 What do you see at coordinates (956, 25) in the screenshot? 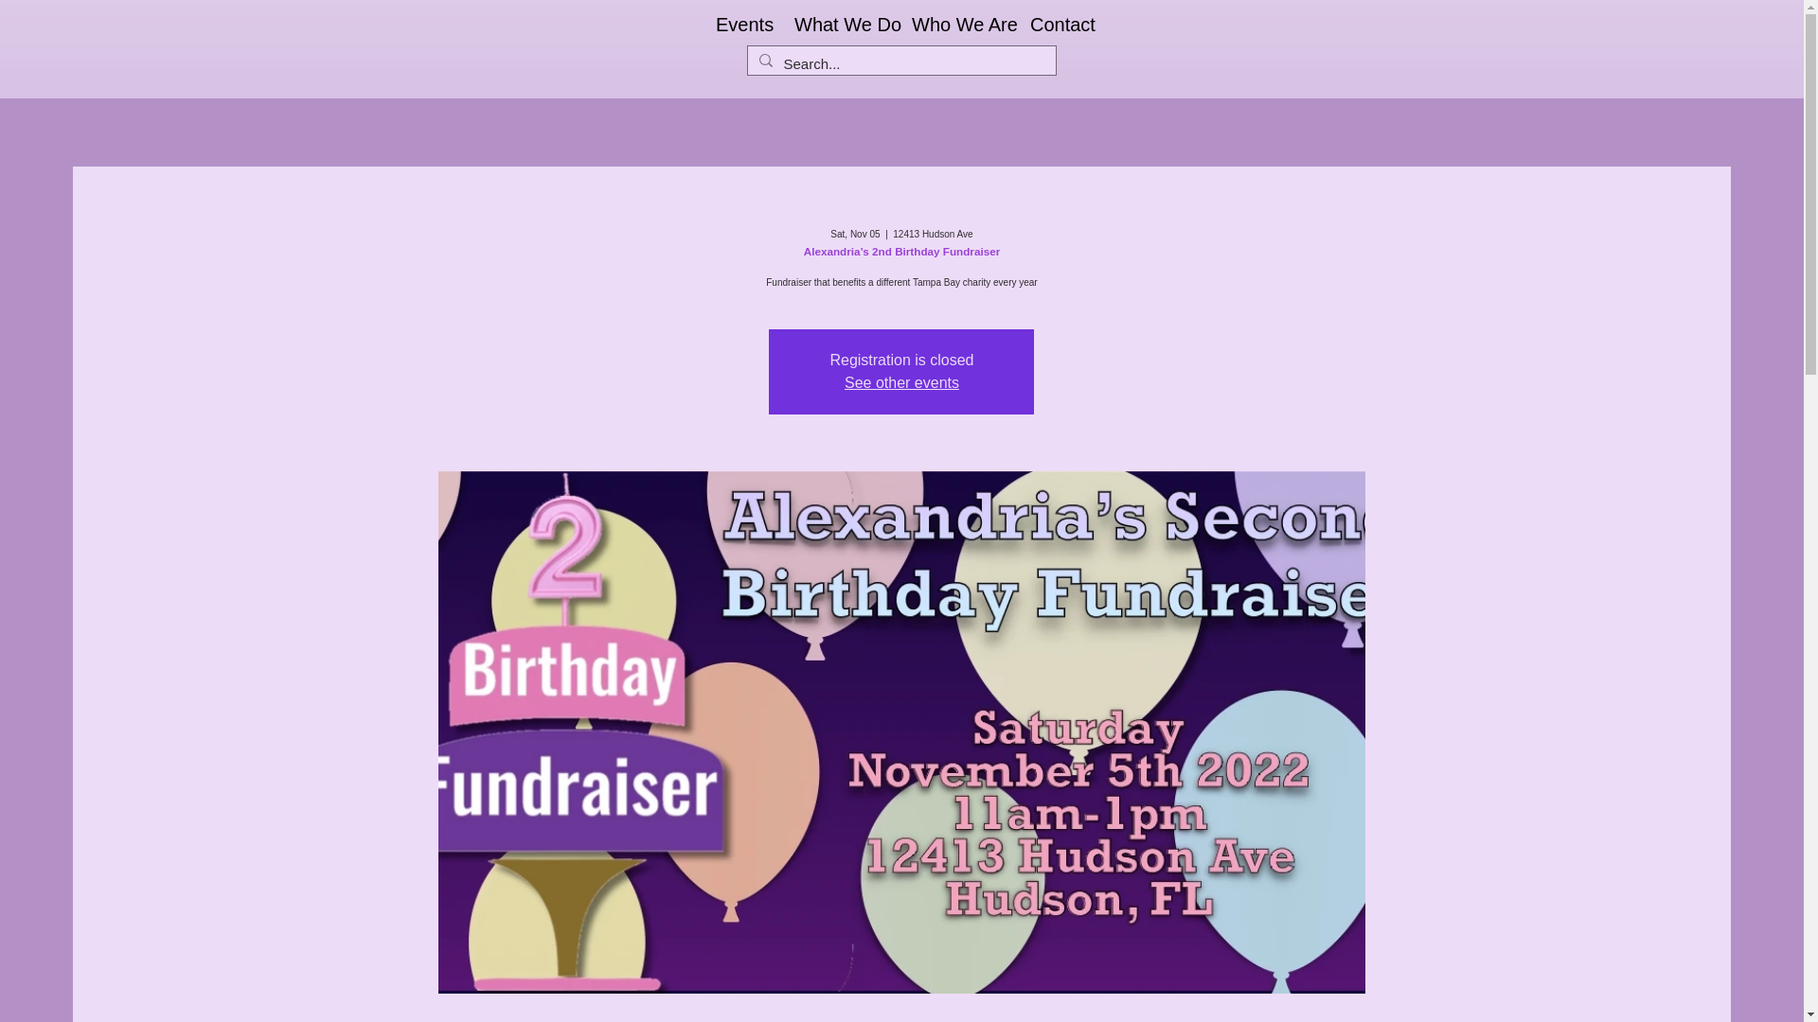
I see `Who We Are` at bounding box center [956, 25].